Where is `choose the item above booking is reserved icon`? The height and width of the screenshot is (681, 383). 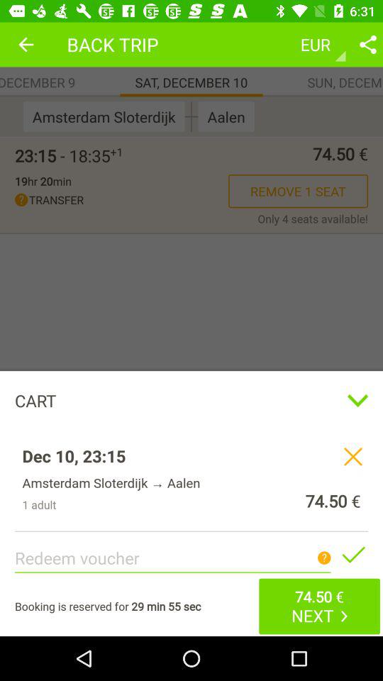
choose the item above booking is reserved icon is located at coordinates (191, 322).